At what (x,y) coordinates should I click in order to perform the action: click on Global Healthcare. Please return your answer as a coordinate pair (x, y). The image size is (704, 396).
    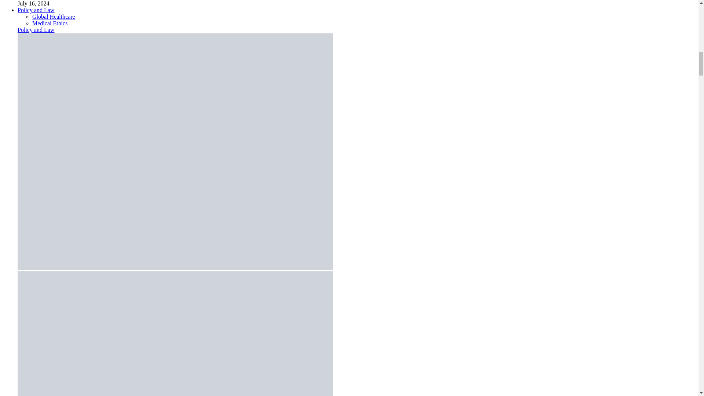
    Looking at the image, I should click on (54, 16).